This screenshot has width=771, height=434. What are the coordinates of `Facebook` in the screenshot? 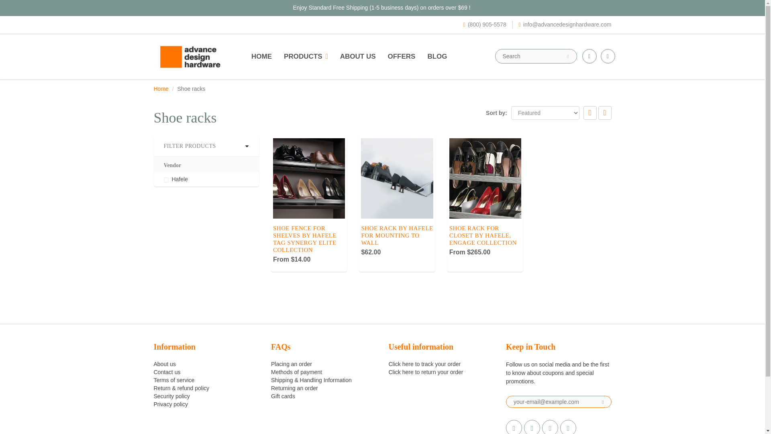 It's located at (532, 427).